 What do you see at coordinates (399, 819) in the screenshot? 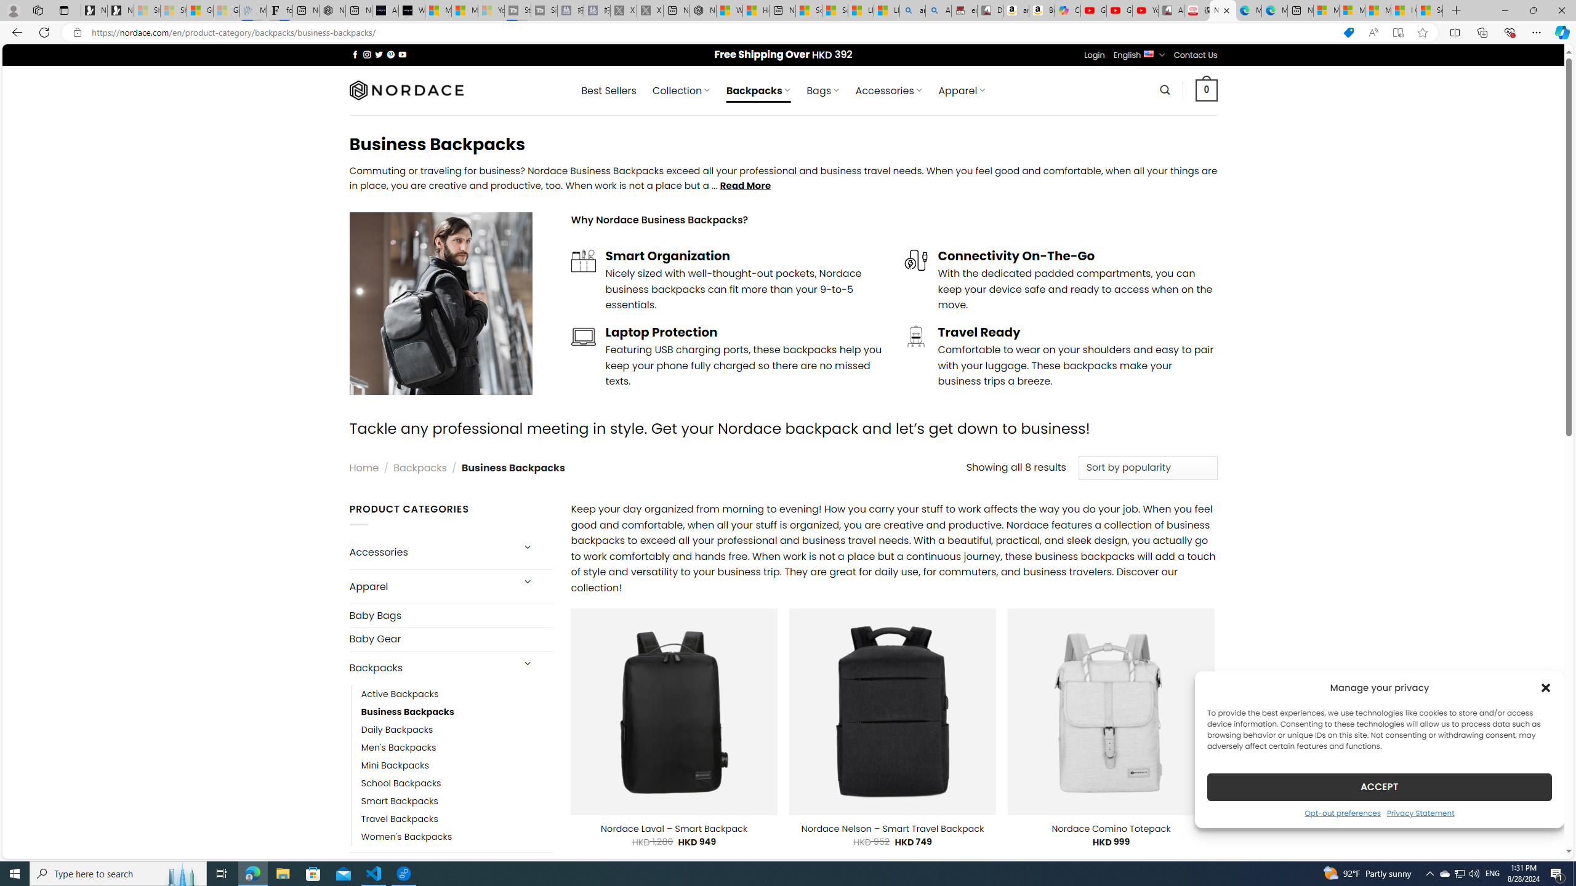
I see `Travel Backpacks` at bounding box center [399, 819].